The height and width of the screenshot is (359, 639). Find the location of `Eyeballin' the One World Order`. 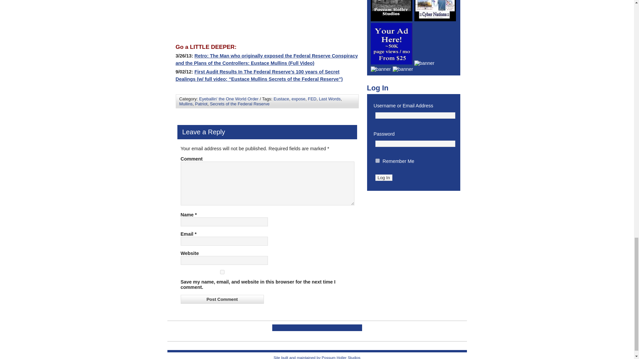

Eyeballin' the One World Order is located at coordinates (229, 99).